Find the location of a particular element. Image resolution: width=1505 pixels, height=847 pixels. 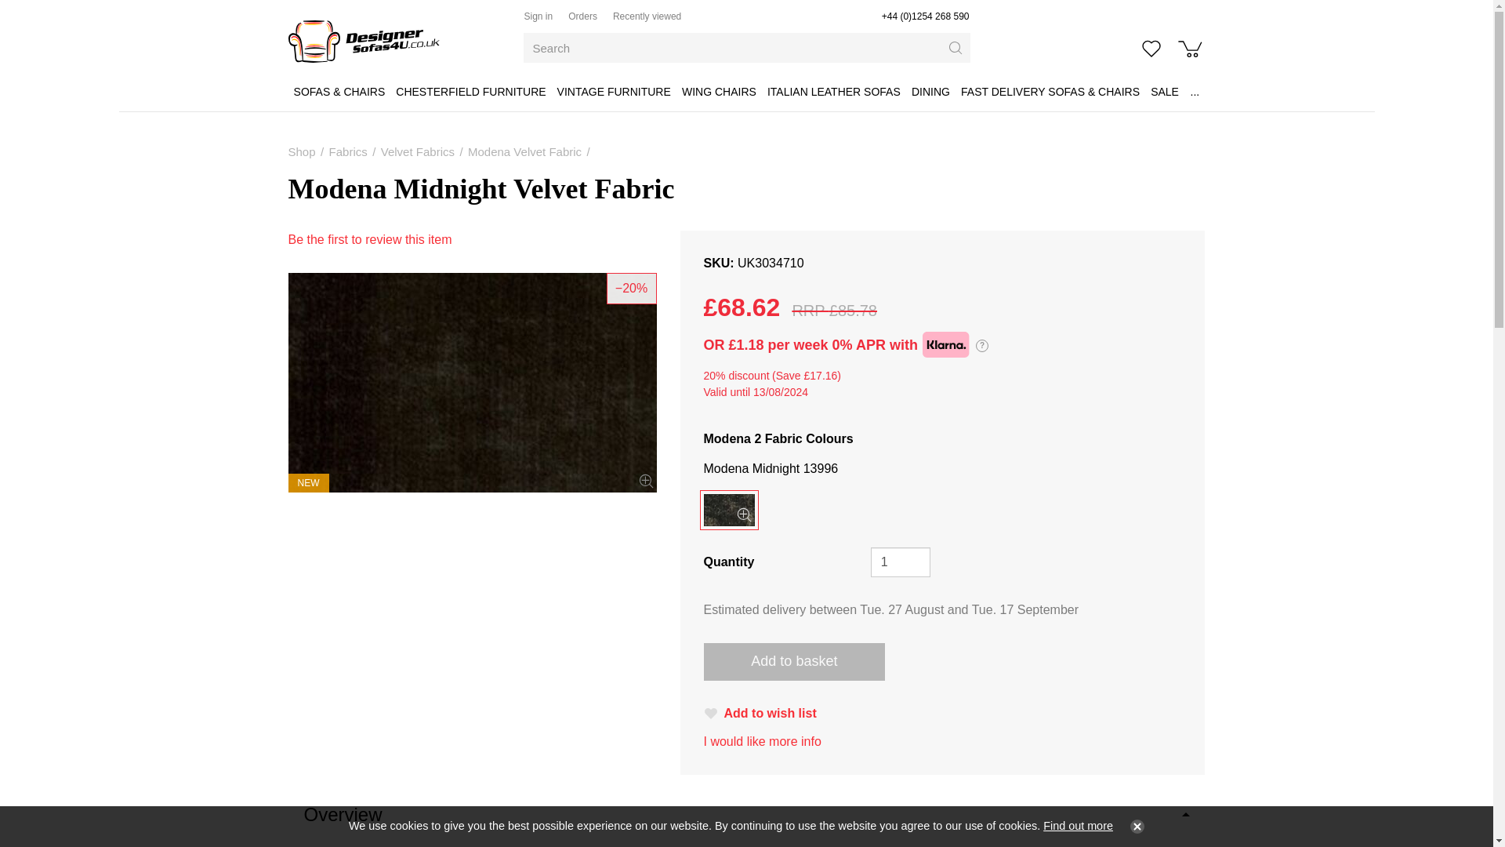

Recently viewed products is located at coordinates (647, 16).